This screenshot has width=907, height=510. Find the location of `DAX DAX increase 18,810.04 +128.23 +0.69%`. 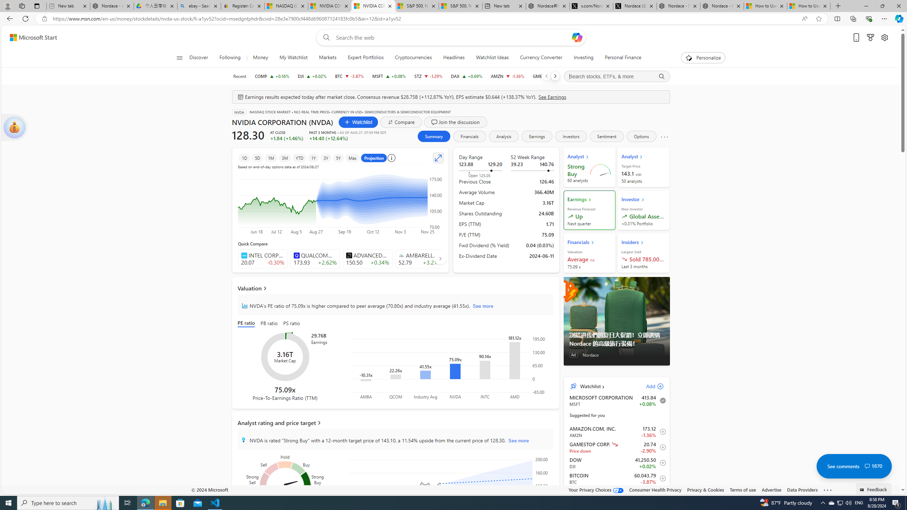

DAX DAX increase 18,810.04 +128.23 +0.69% is located at coordinates (466, 76).